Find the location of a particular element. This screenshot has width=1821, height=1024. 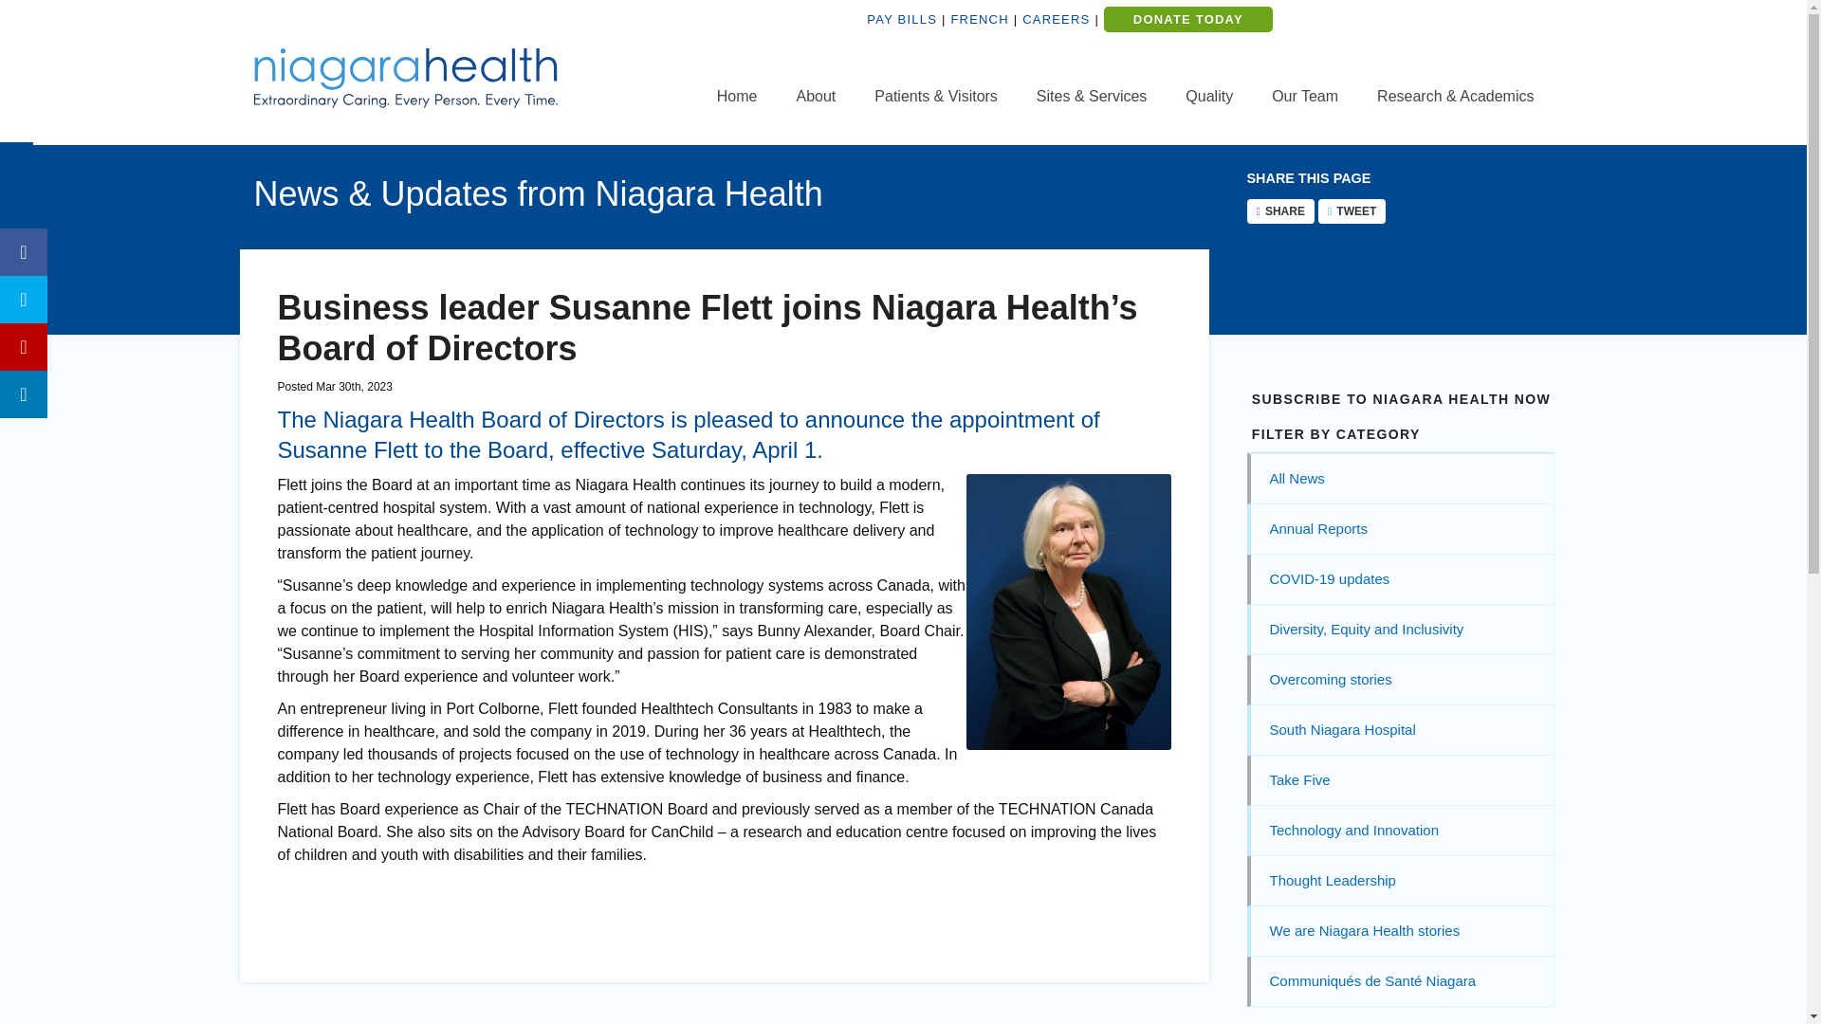

CONTACT is located at coordinates (1475, 34).